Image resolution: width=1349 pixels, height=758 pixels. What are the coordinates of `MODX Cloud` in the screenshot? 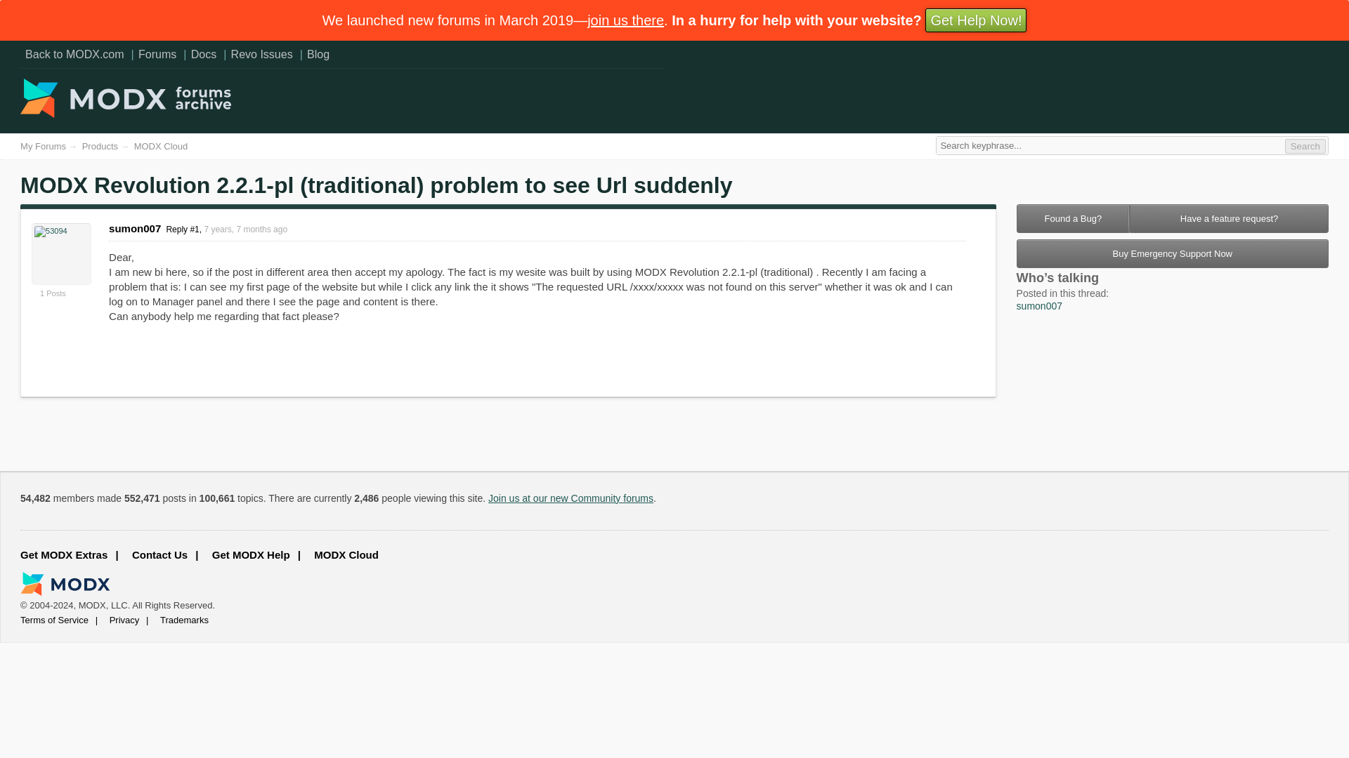 It's located at (347, 554).